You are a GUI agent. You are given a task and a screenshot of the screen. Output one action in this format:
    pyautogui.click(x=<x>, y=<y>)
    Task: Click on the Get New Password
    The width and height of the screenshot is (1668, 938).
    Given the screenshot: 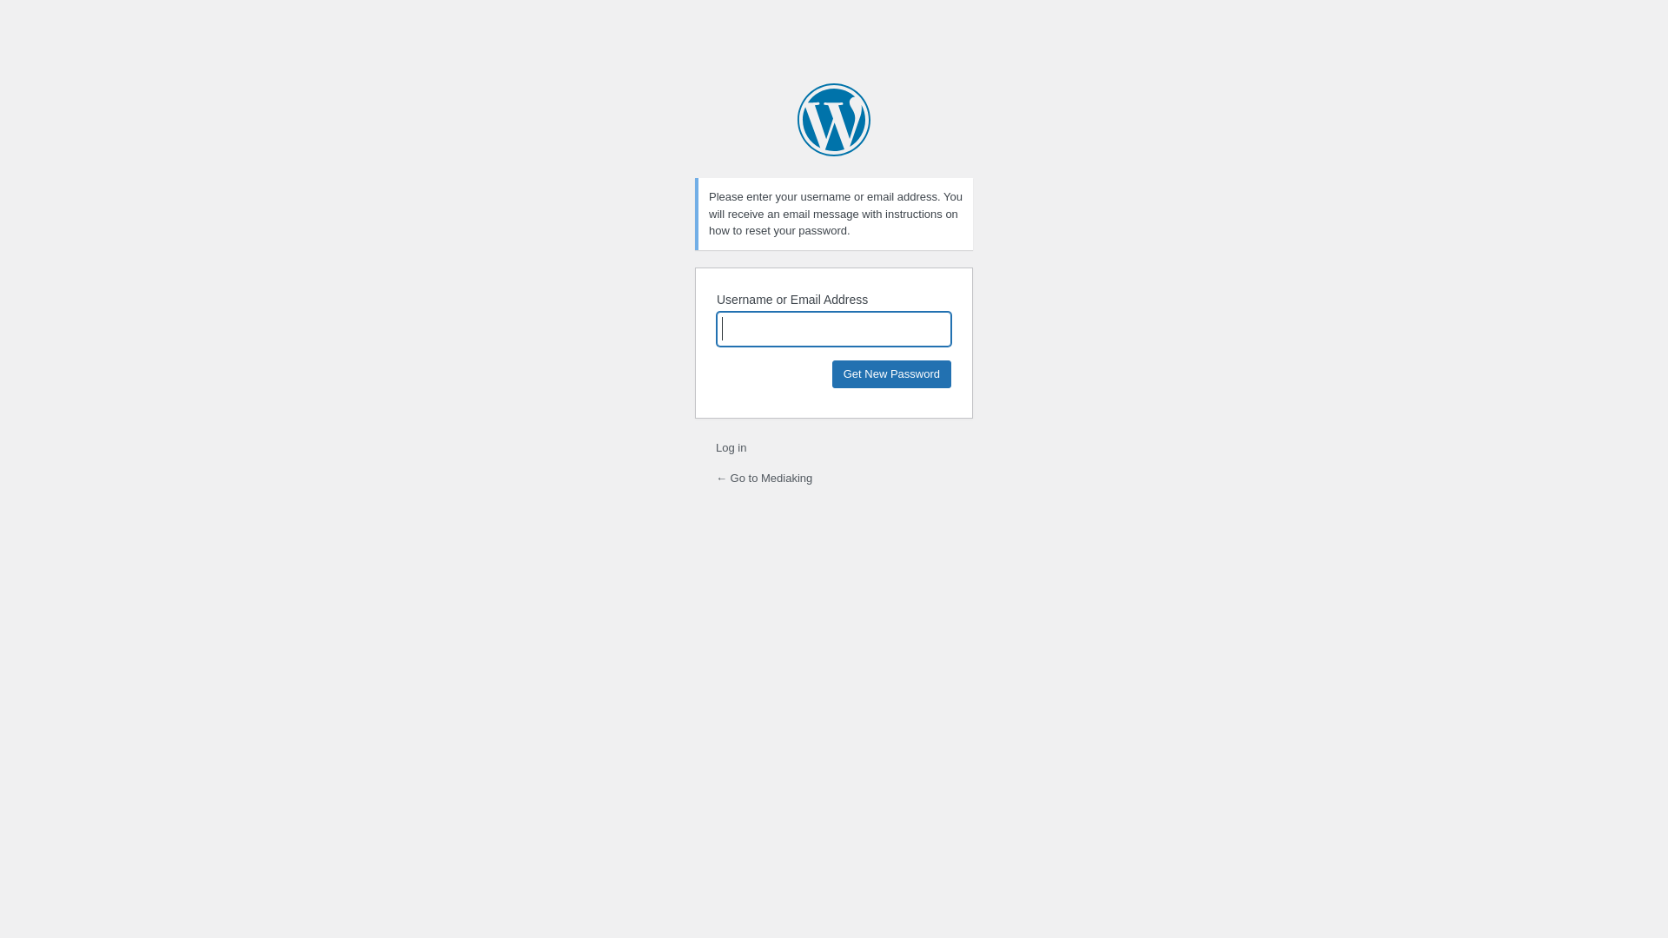 What is the action you would take?
    pyautogui.click(x=891, y=373)
    